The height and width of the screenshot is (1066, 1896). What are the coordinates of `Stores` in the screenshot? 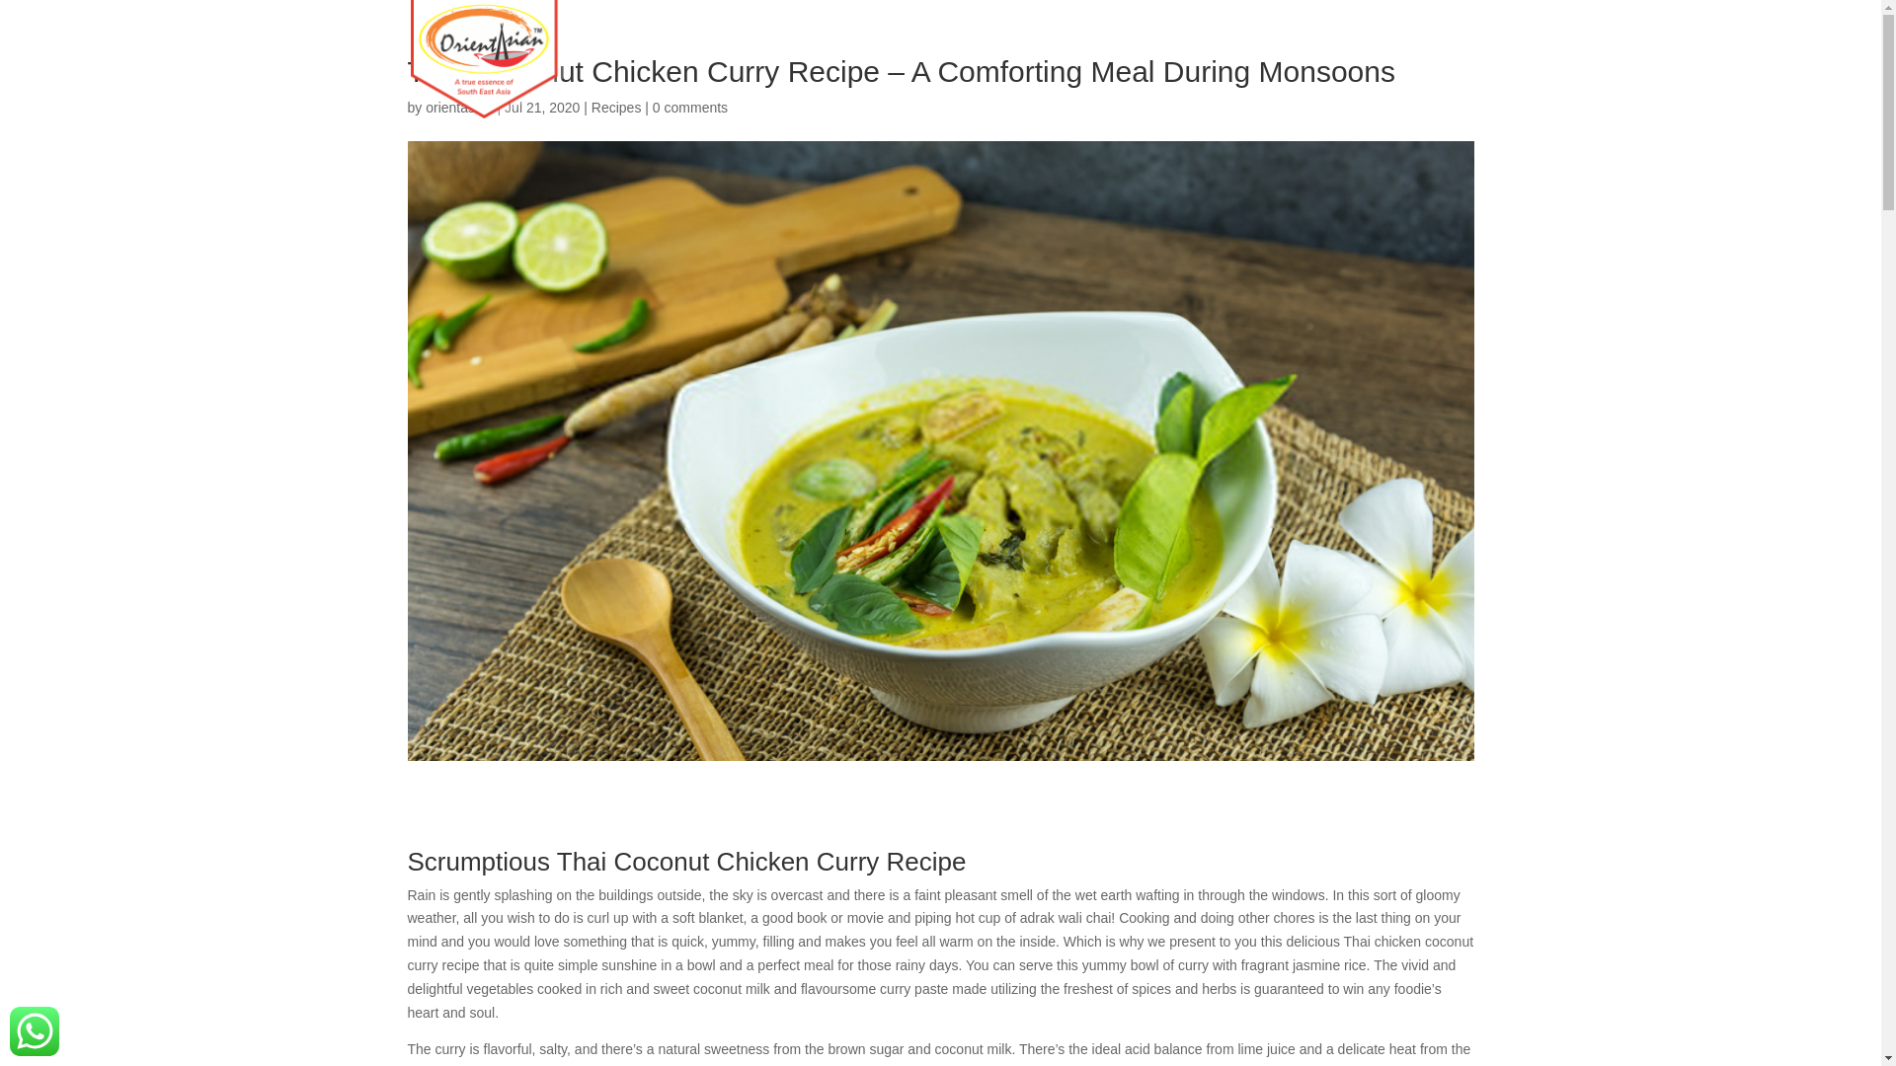 It's located at (1286, 55).